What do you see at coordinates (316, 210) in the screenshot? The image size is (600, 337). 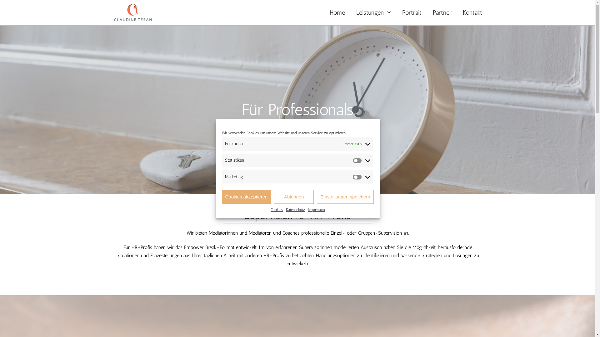 I see `Impressum` at bounding box center [316, 210].